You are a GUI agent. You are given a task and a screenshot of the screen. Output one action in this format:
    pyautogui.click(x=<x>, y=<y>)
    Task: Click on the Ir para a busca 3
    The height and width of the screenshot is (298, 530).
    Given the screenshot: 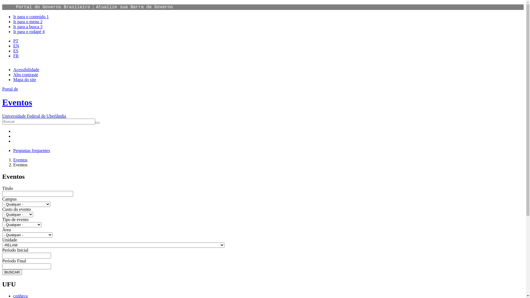 What is the action you would take?
    pyautogui.click(x=28, y=26)
    